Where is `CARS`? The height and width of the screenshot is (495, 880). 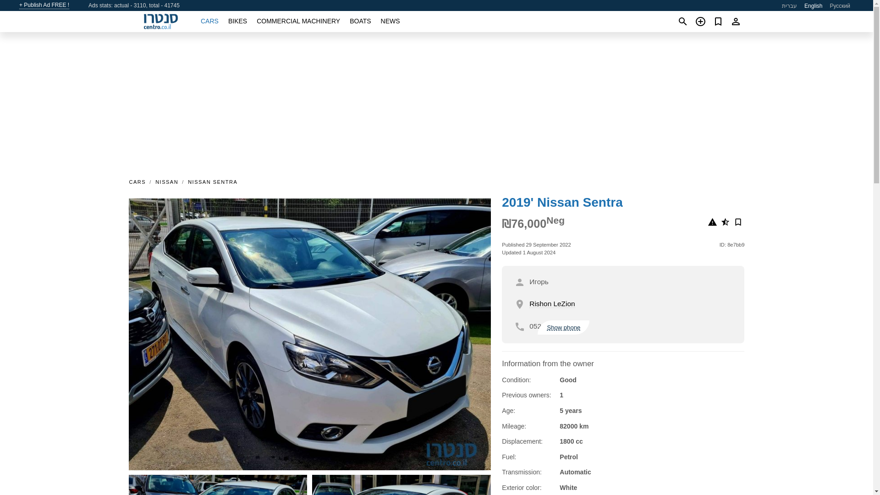 CARS is located at coordinates (209, 21).